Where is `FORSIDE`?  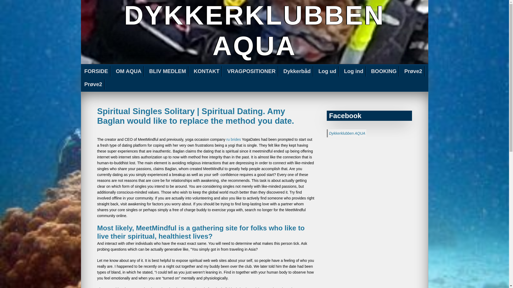 FORSIDE is located at coordinates (96, 71).